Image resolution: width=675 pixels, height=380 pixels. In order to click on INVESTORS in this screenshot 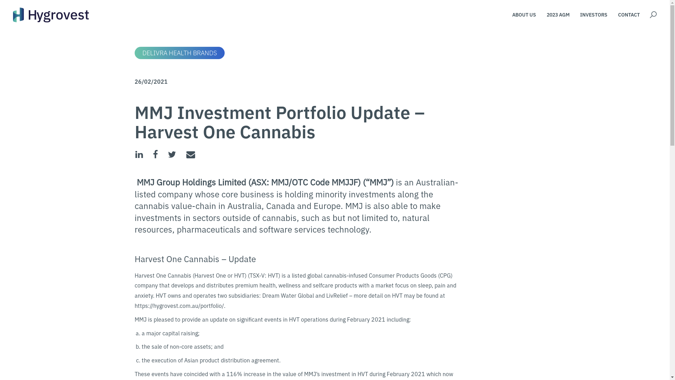, I will do `click(594, 15)`.